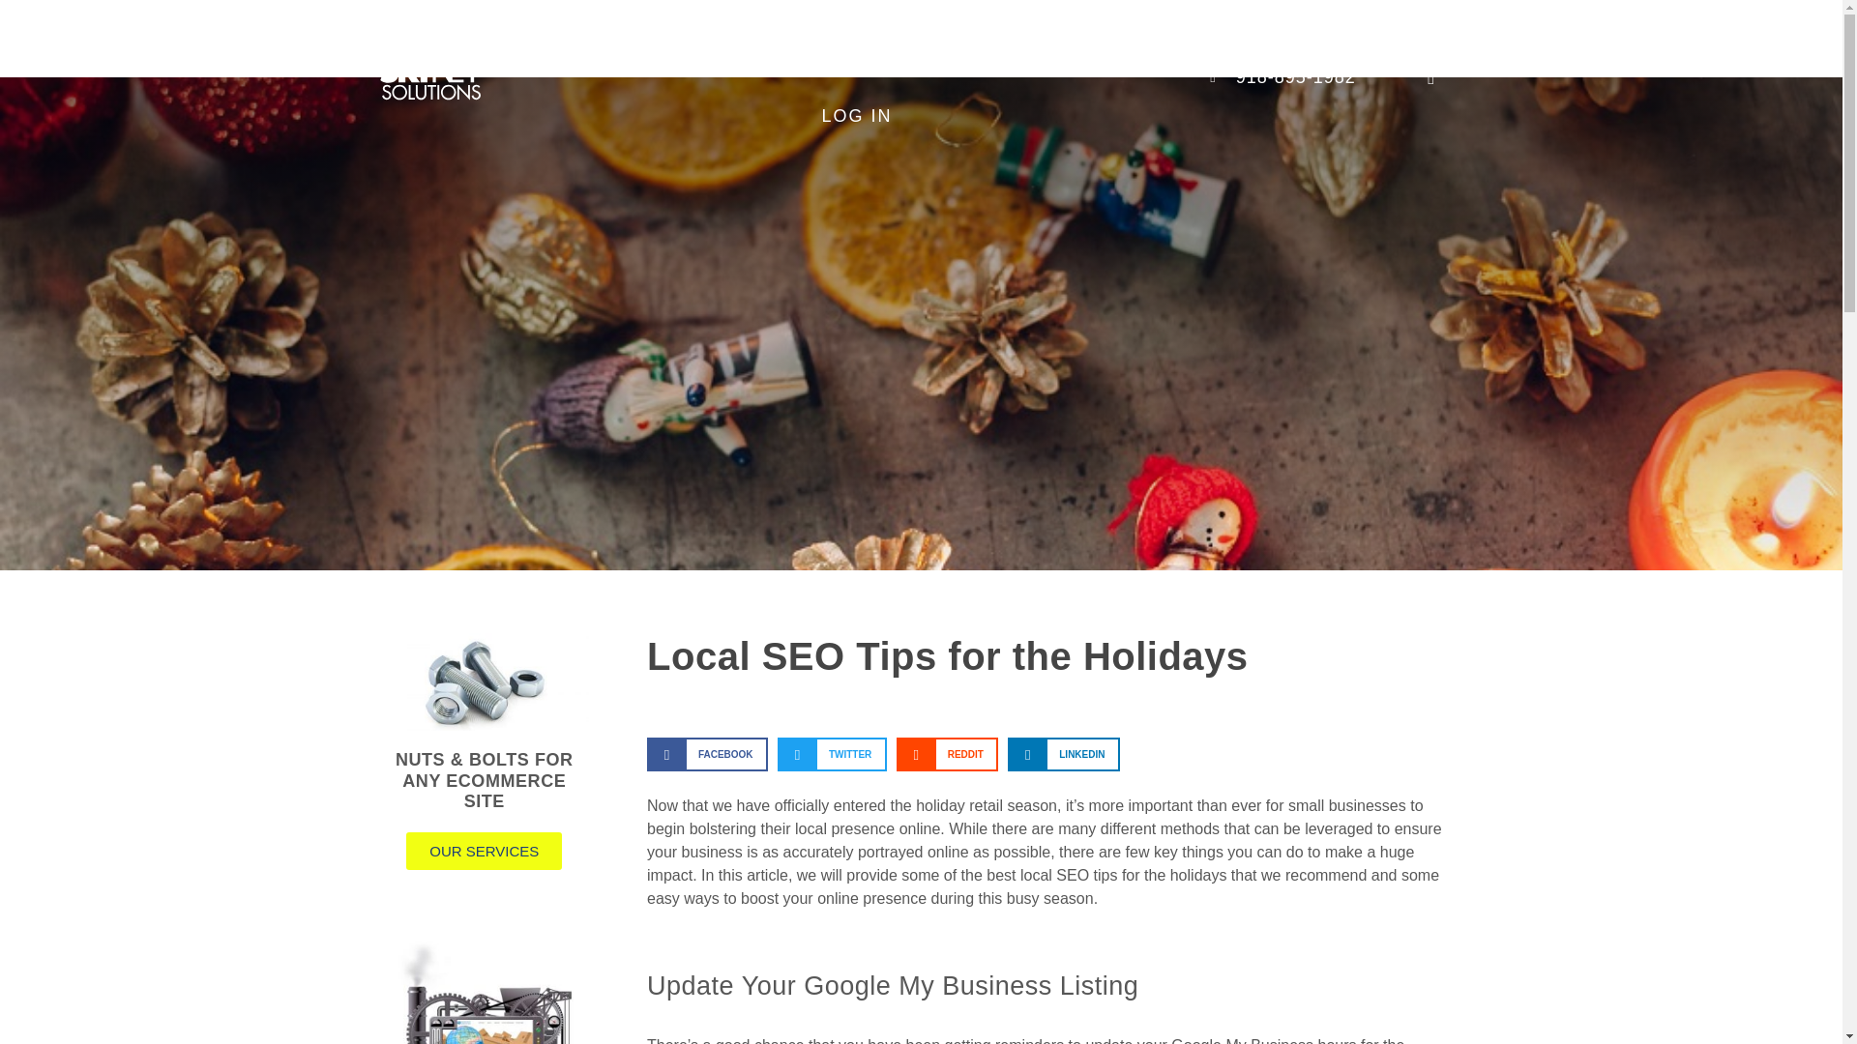 The image size is (1857, 1044). Describe the element at coordinates (857, 115) in the screenshot. I see `LOG IN` at that location.